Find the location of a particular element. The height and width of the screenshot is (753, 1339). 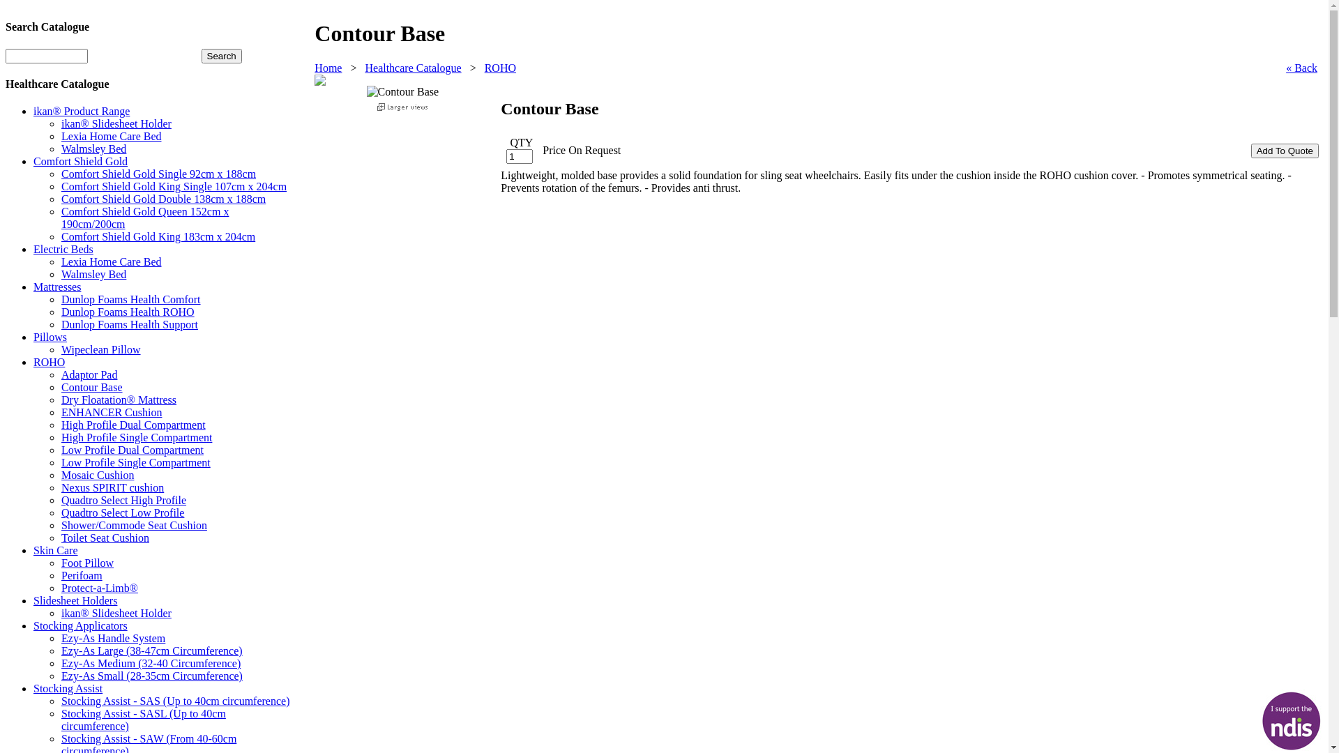

Skin Care is located at coordinates (56, 551).